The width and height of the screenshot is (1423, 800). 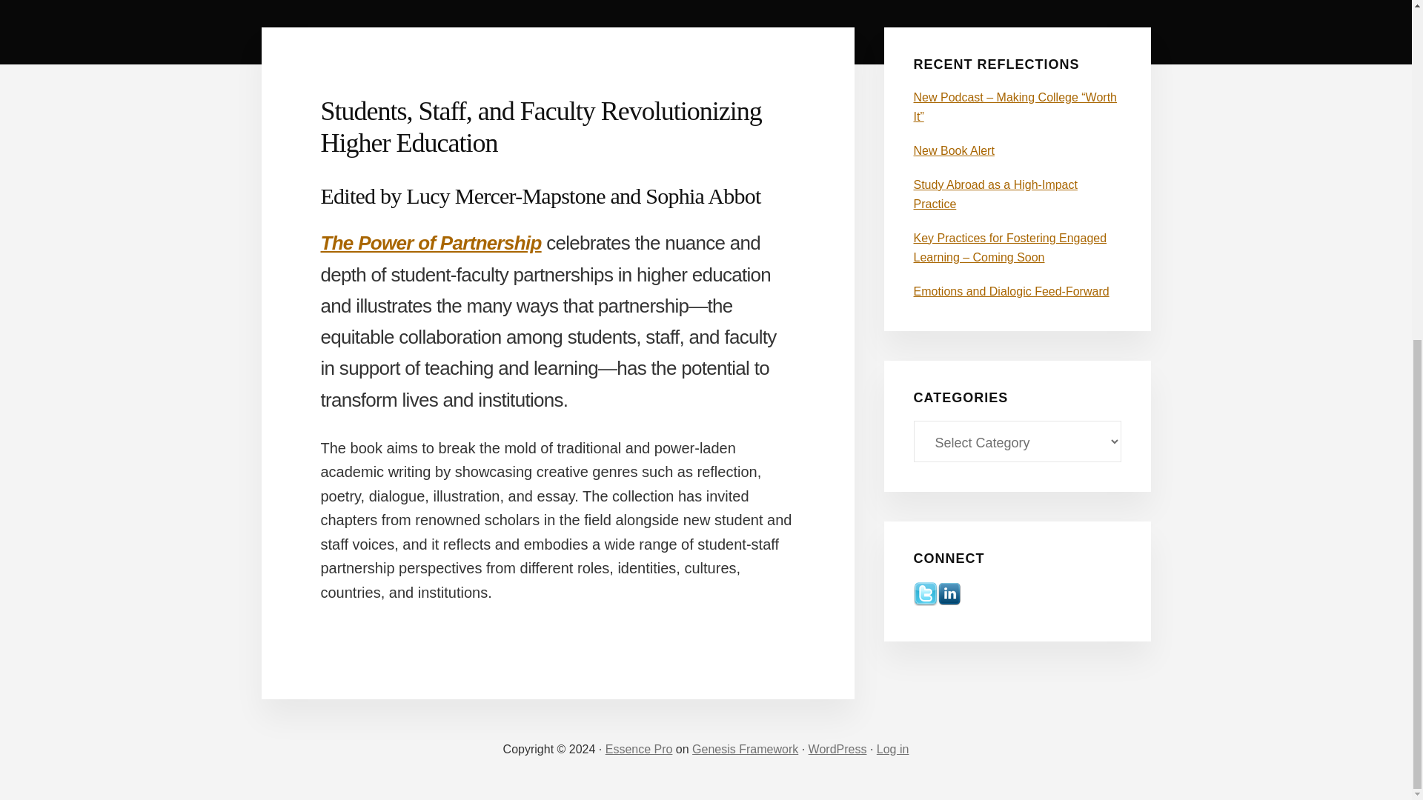 I want to click on WordPress, so click(x=837, y=749).